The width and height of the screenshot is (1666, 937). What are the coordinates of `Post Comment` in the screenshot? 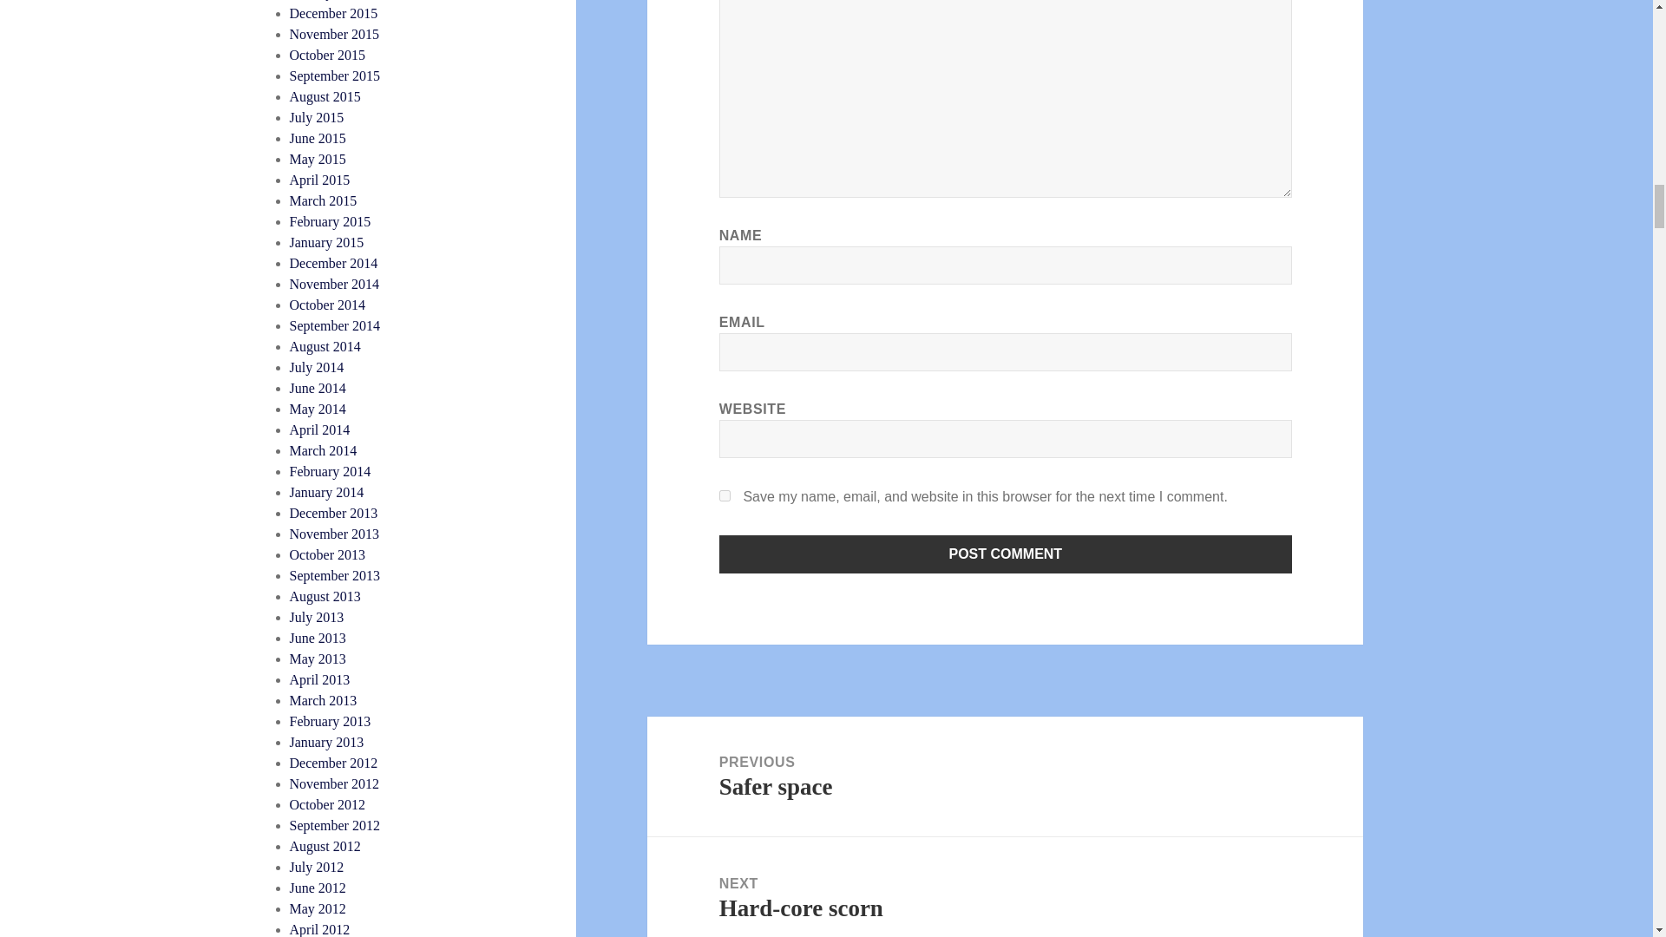 It's located at (1006, 554).